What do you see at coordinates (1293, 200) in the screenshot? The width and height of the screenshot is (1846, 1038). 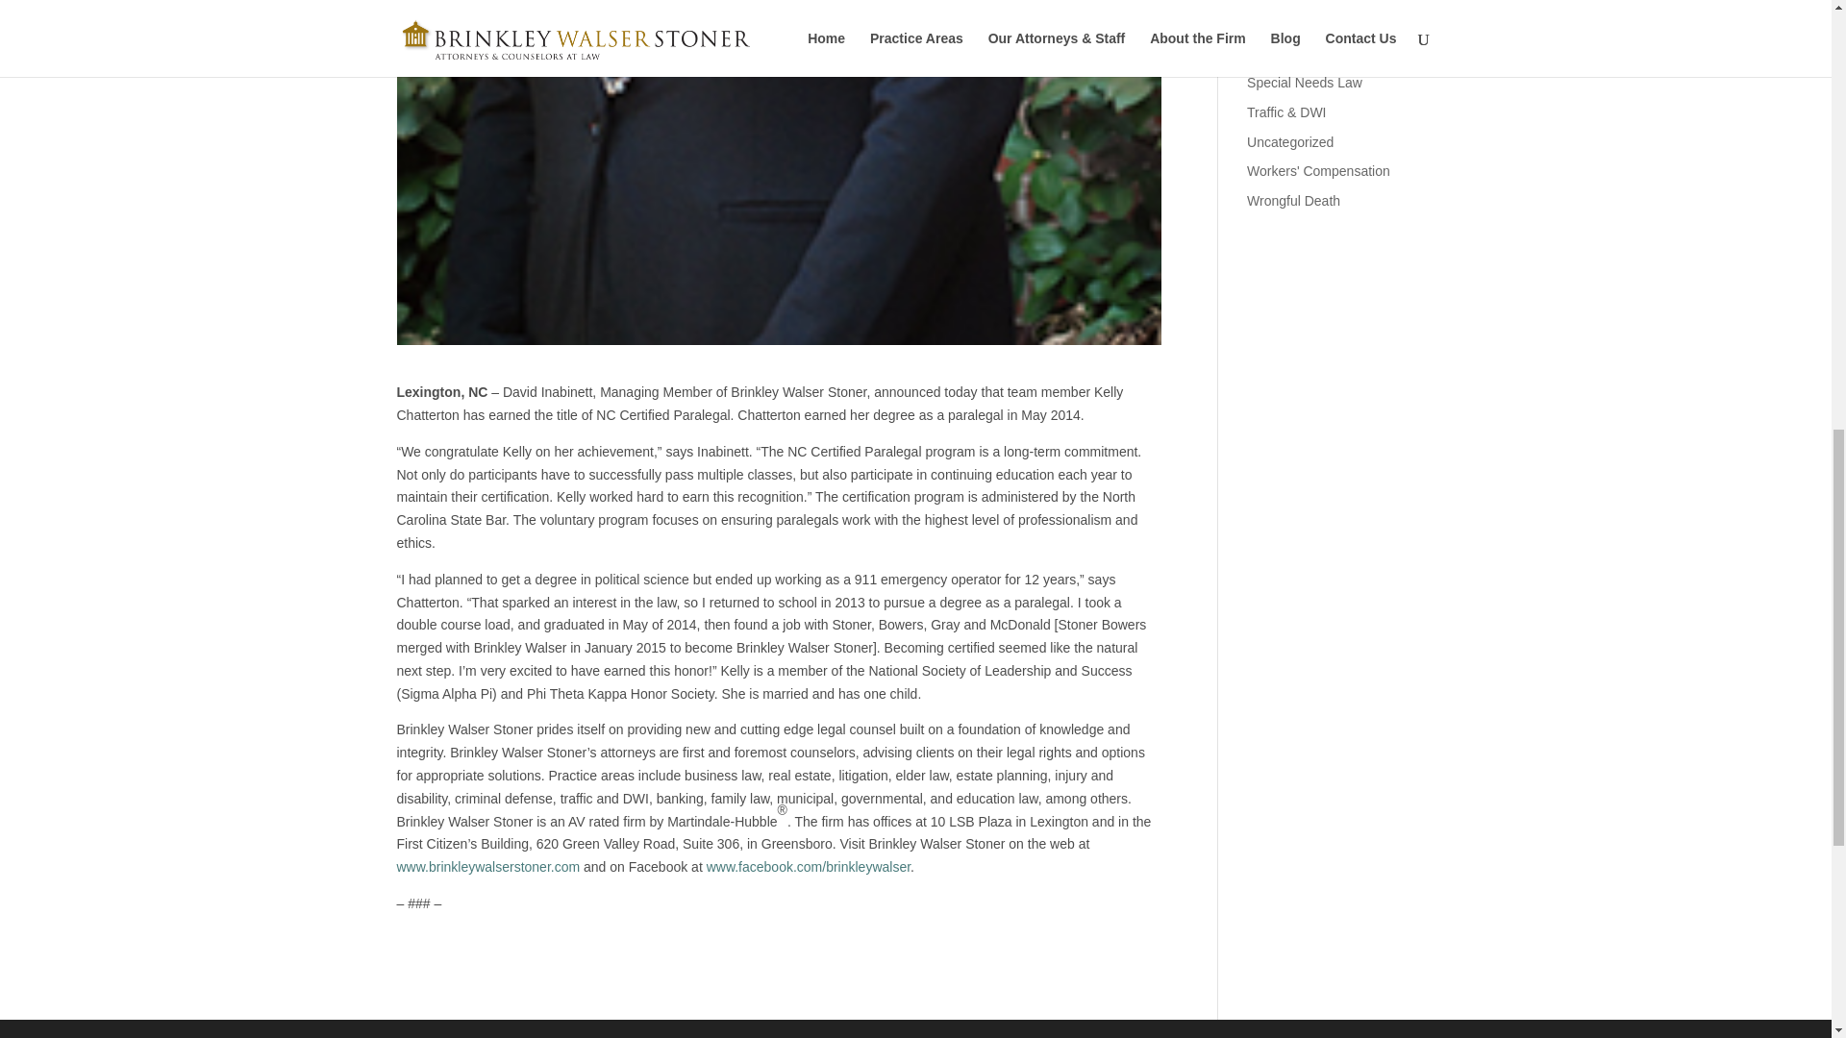 I see `Wrongful Death` at bounding box center [1293, 200].